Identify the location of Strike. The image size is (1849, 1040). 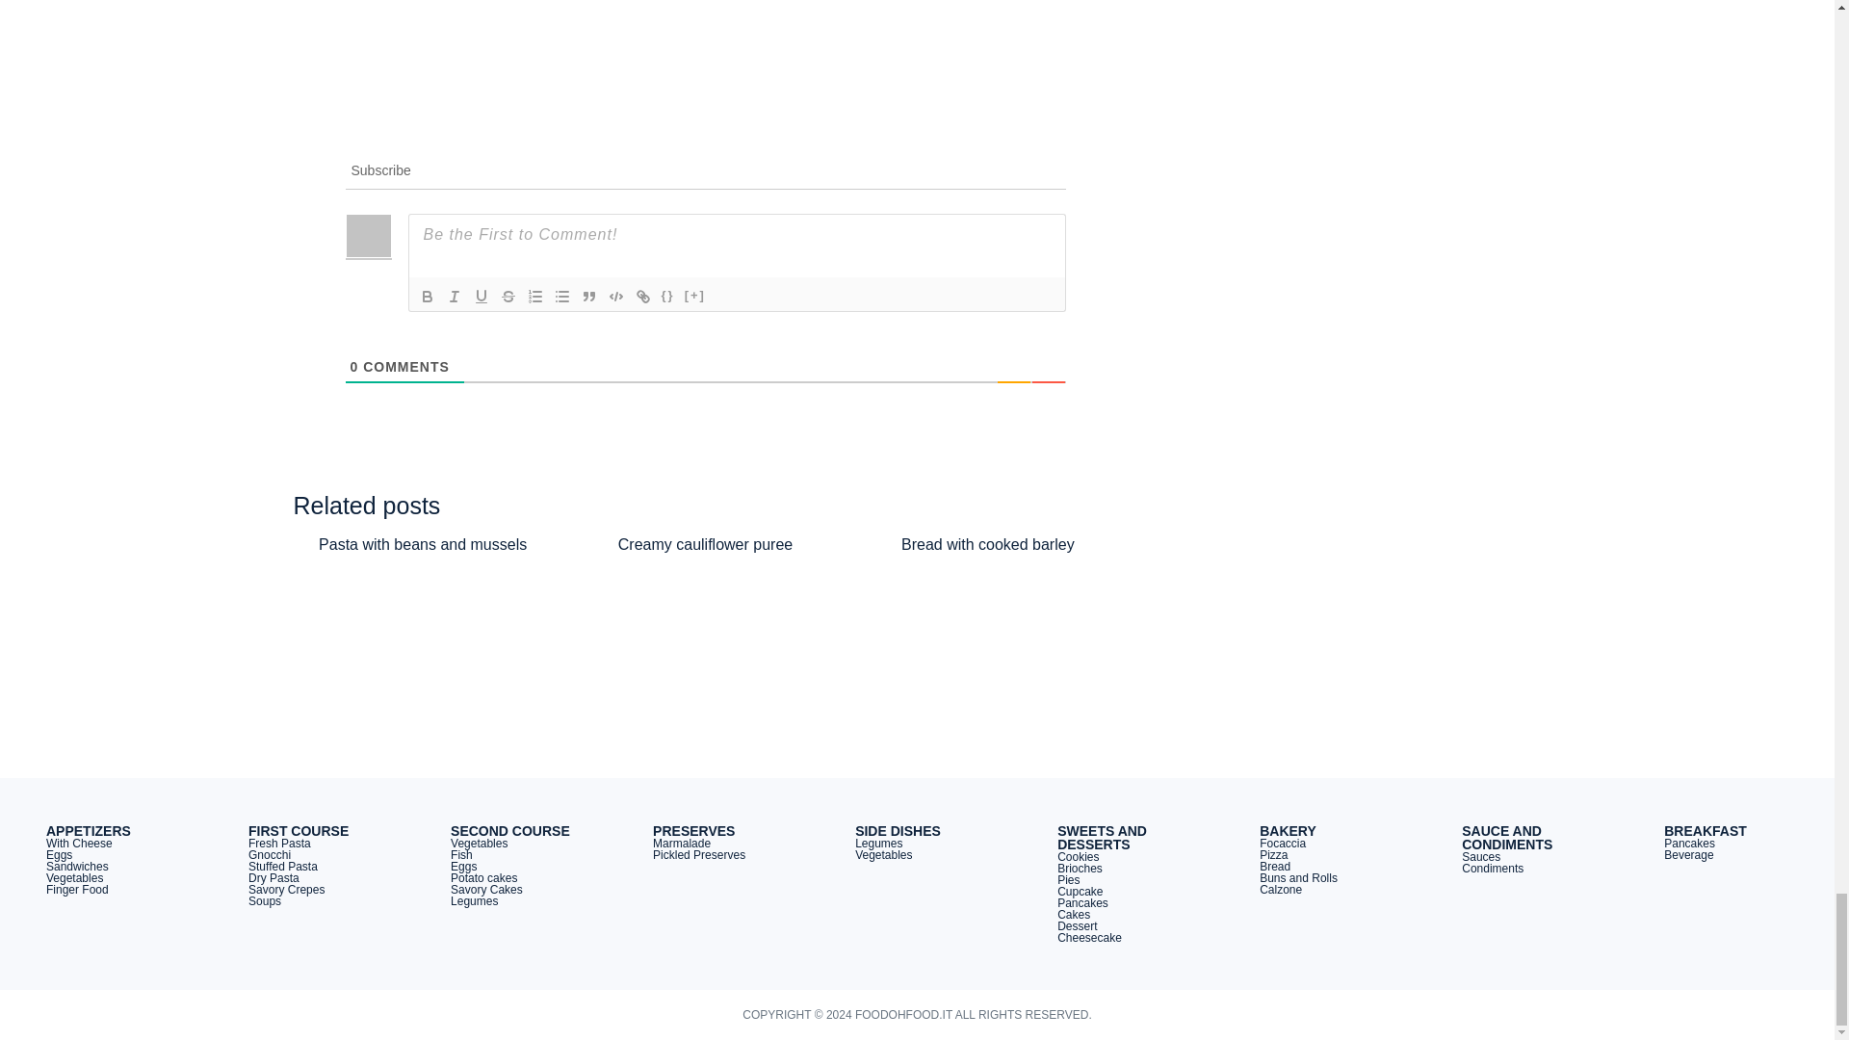
(508, 296).